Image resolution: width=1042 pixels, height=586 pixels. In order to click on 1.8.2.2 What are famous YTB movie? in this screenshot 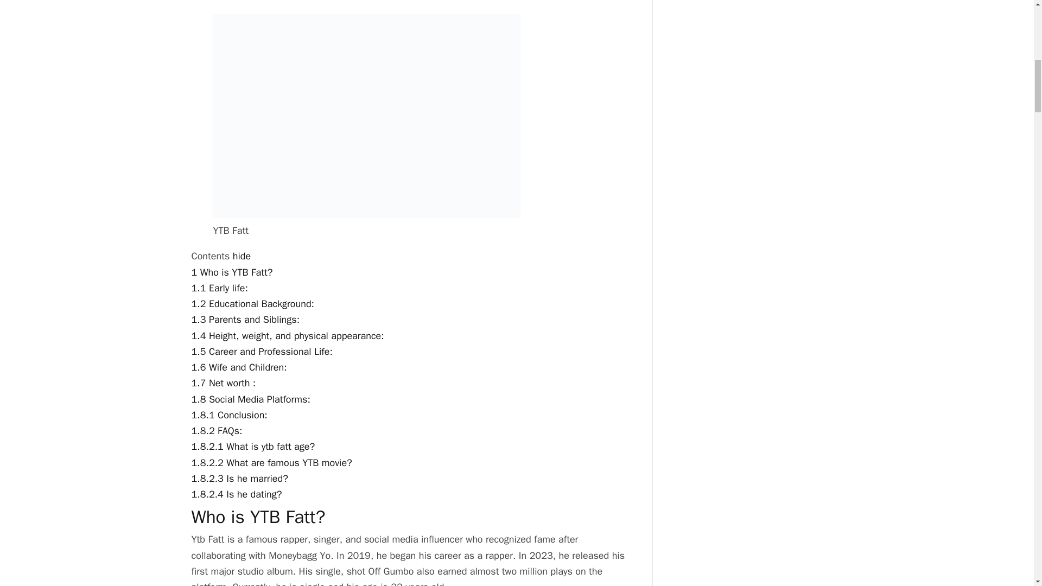, I will do `click(271, 463)`.